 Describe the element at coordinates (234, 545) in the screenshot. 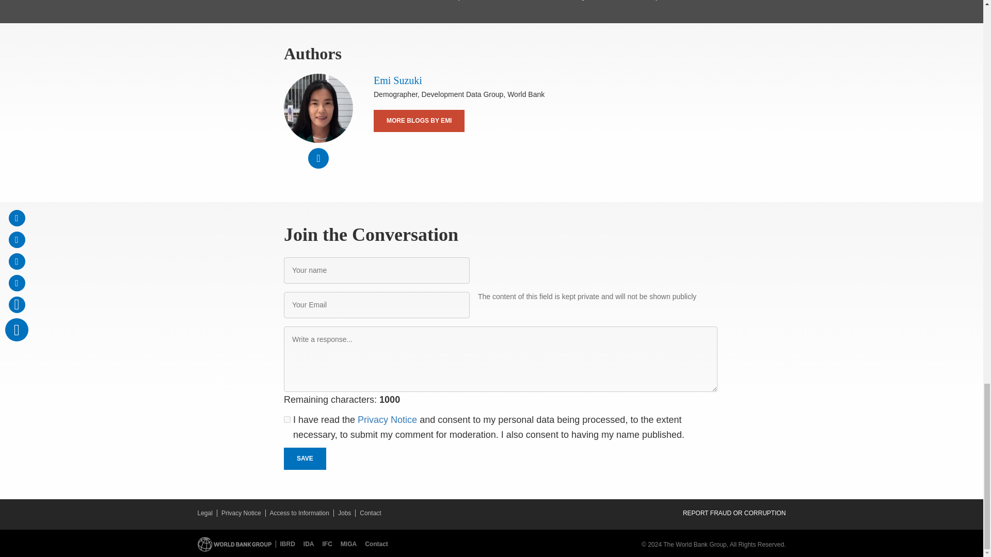

I see `The World Bank Working for a World Free of Poverty` at that location.